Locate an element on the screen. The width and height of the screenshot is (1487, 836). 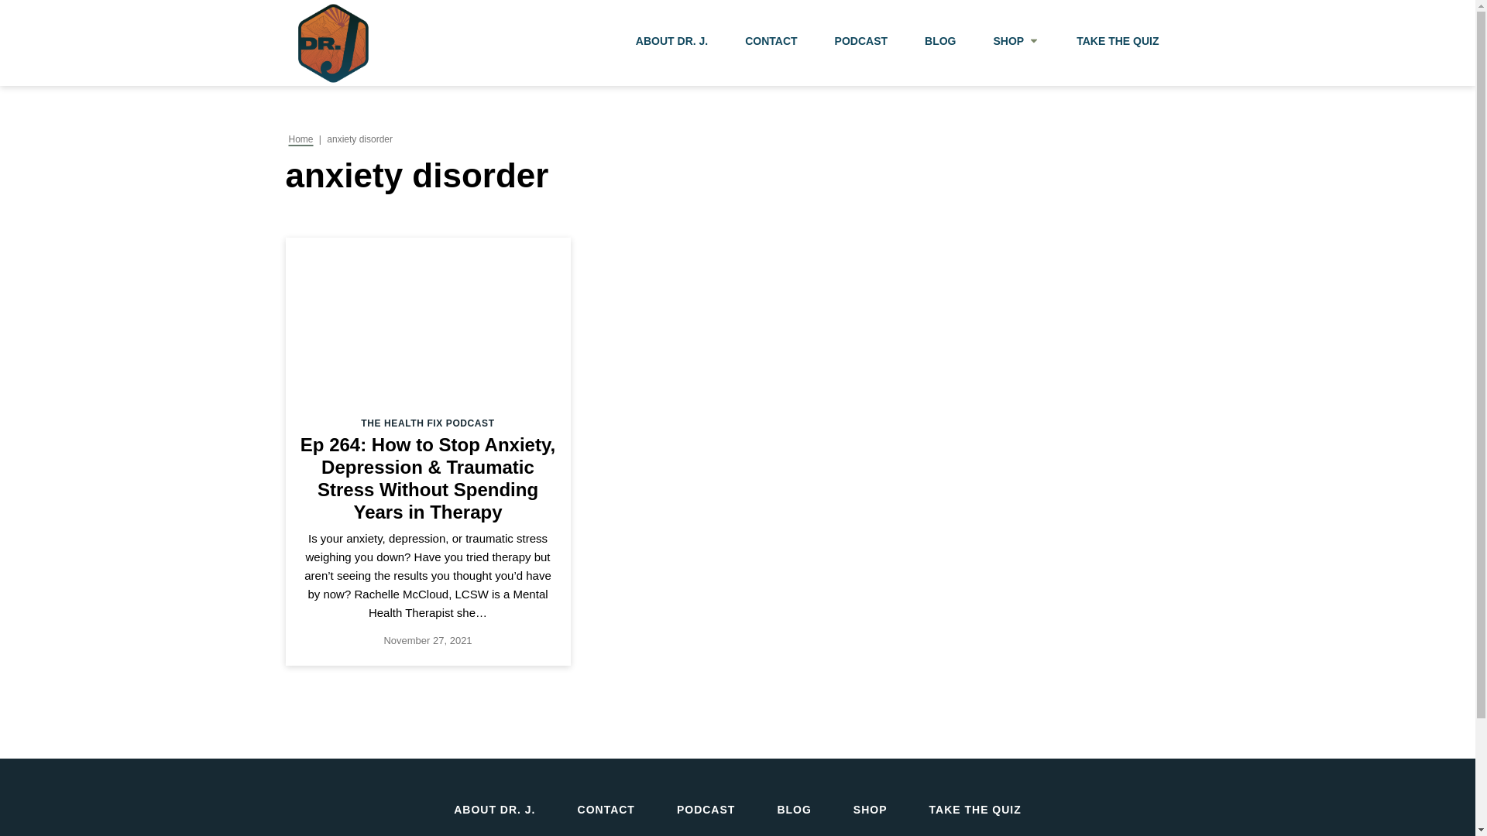
PODCAST is located at coordinates (860, 43).